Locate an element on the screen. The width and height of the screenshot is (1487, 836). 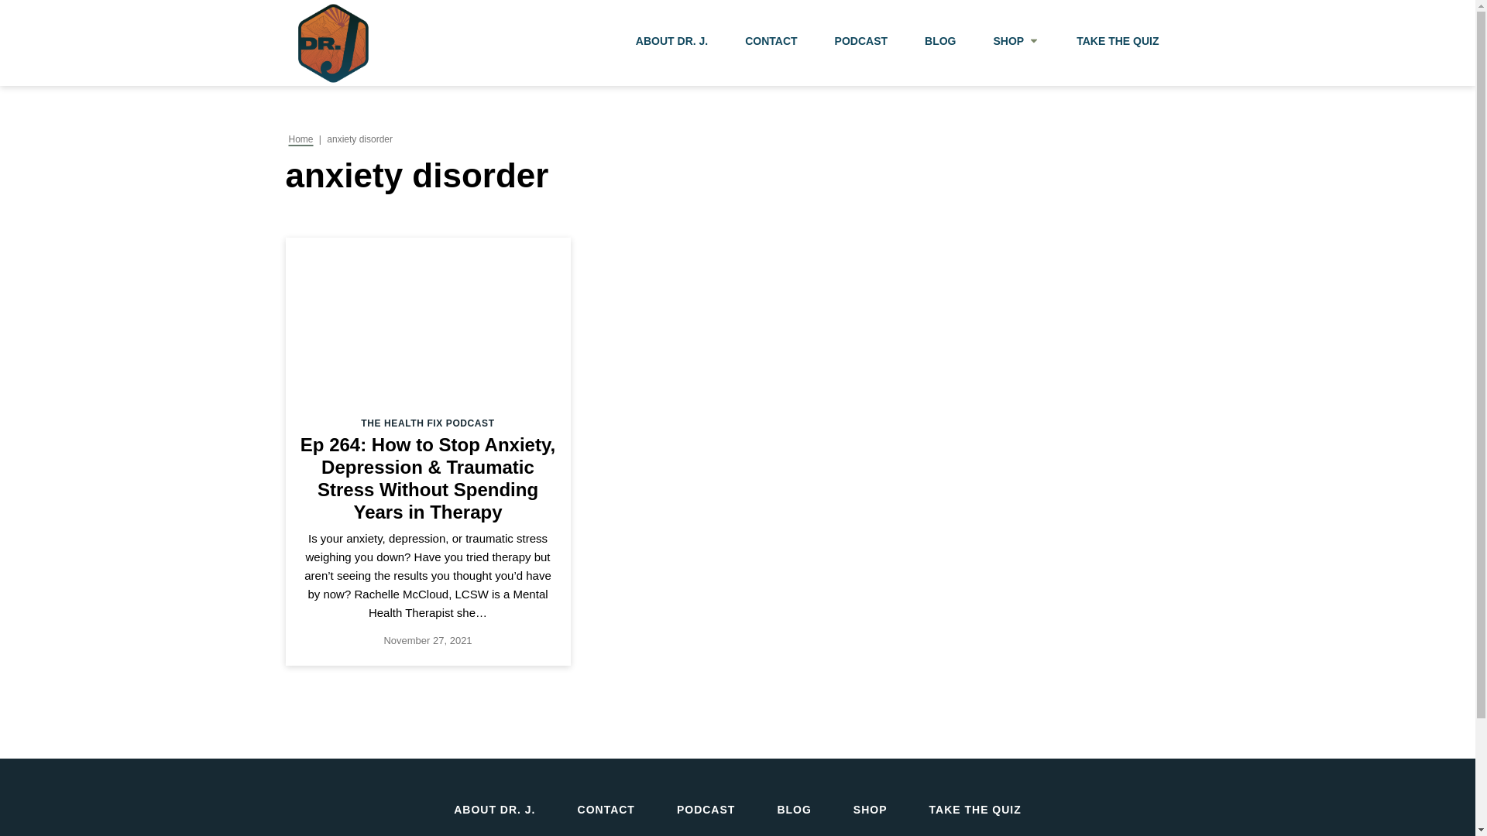
PODCAST is located at coordinates (860, 43).